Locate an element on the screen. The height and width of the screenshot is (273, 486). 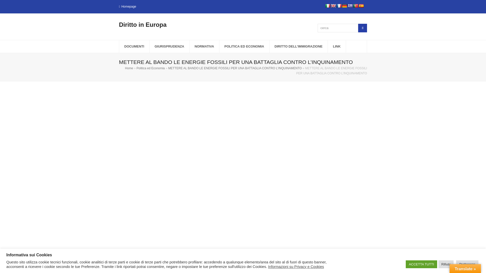
Informativa sulla Privacy e Cookies is located at coordinates (263, 265).